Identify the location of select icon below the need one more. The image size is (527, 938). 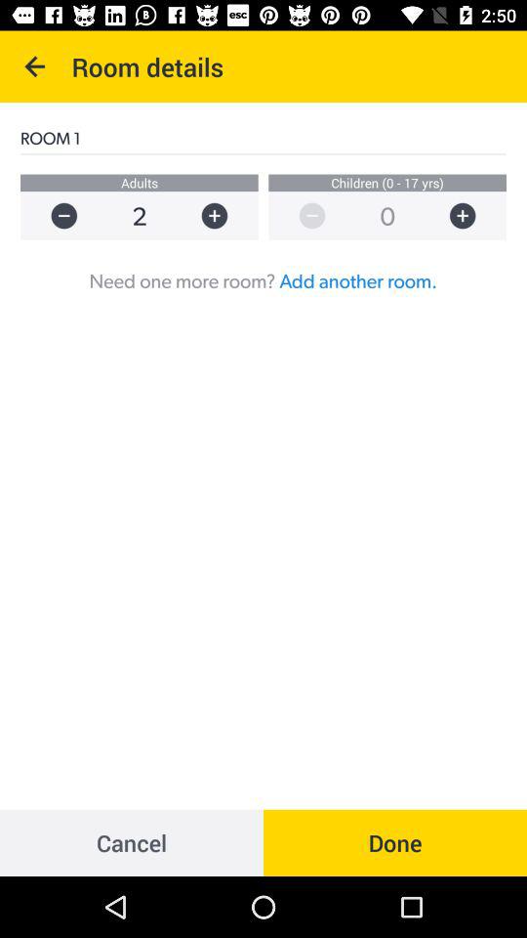
(395, 842).